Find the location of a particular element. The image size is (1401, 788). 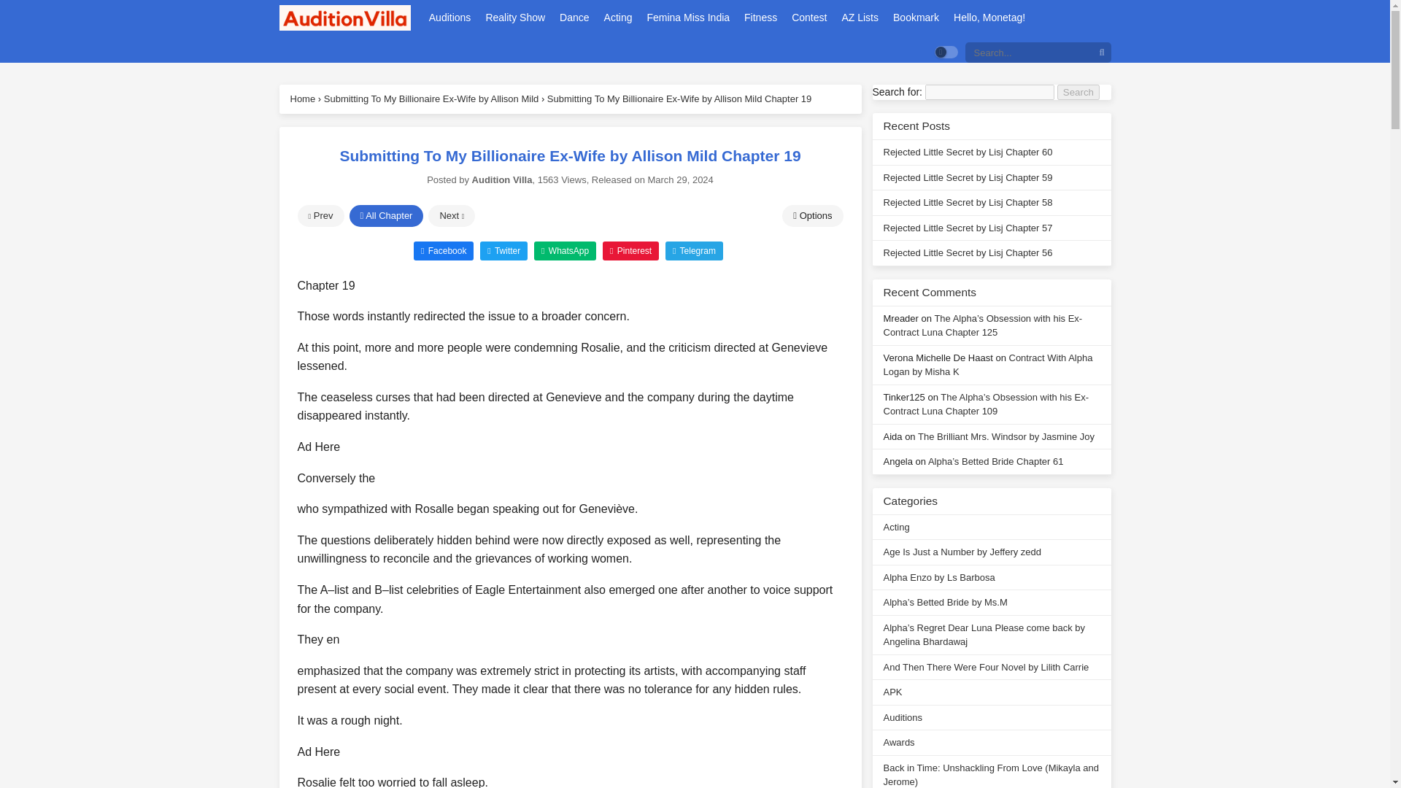

Auditions is located at coordinates (449, 18).